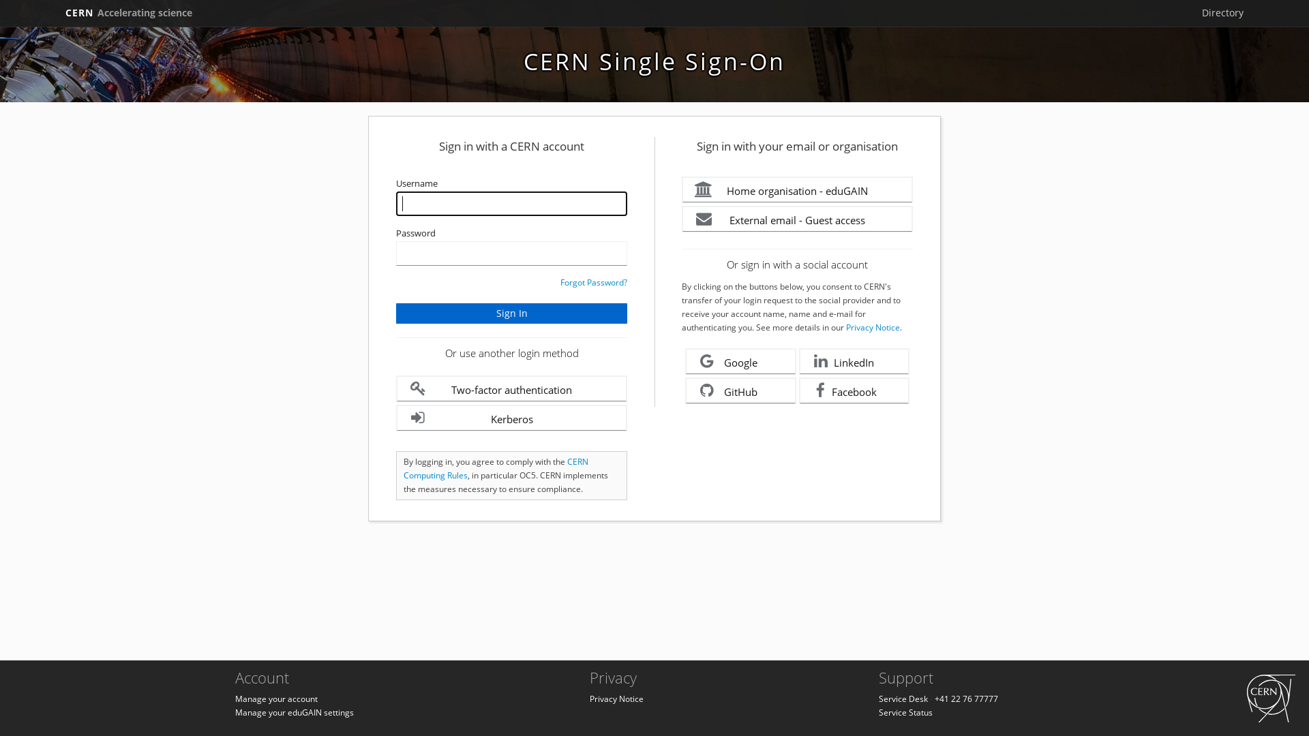 The width and height of the screenshot is (1309, 736). What do you see at coordinates (798, 219) in the screenshot?
I see `External email - Guest access` at bounding box center [798, 219].